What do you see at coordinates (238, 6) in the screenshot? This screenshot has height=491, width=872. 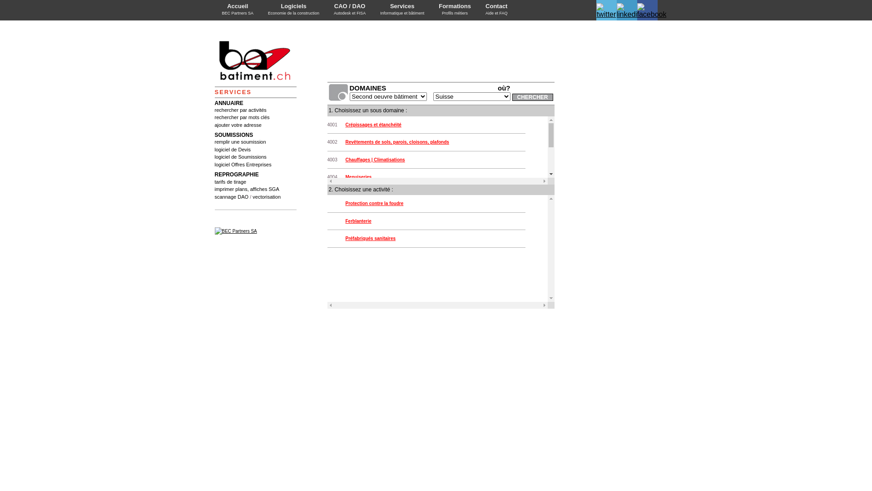 I see `Accueil` at bounding box center [238, 6].